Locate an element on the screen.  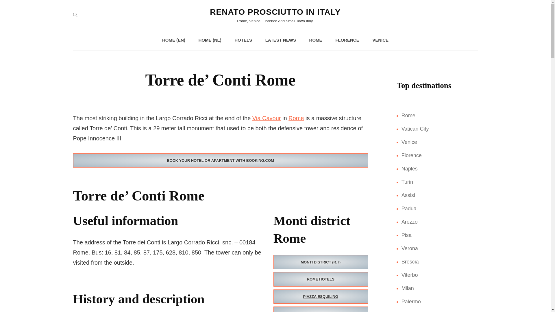
Via Cavour is located at coordinates (267, 118).